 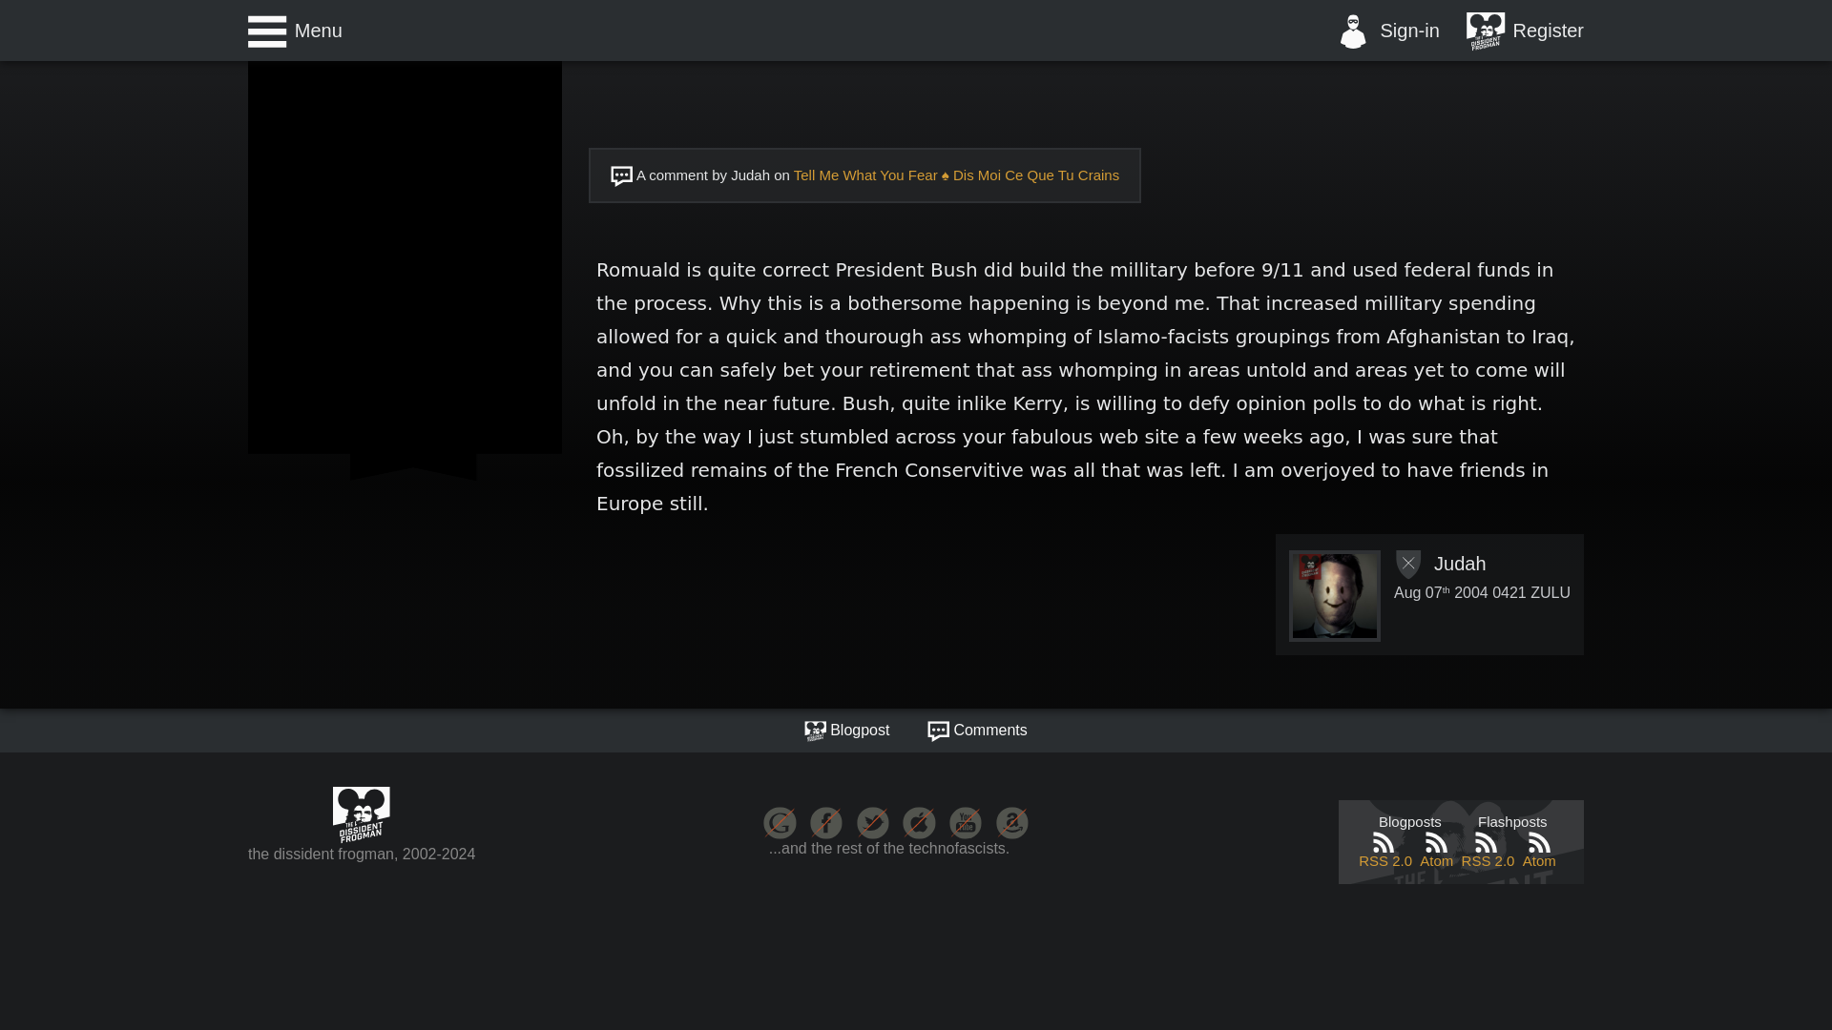 What do you see at coordinates (361, 826) in the screenshot?
I see `the dissident frogman, 2002-2024` at bounding box center [361, 826].